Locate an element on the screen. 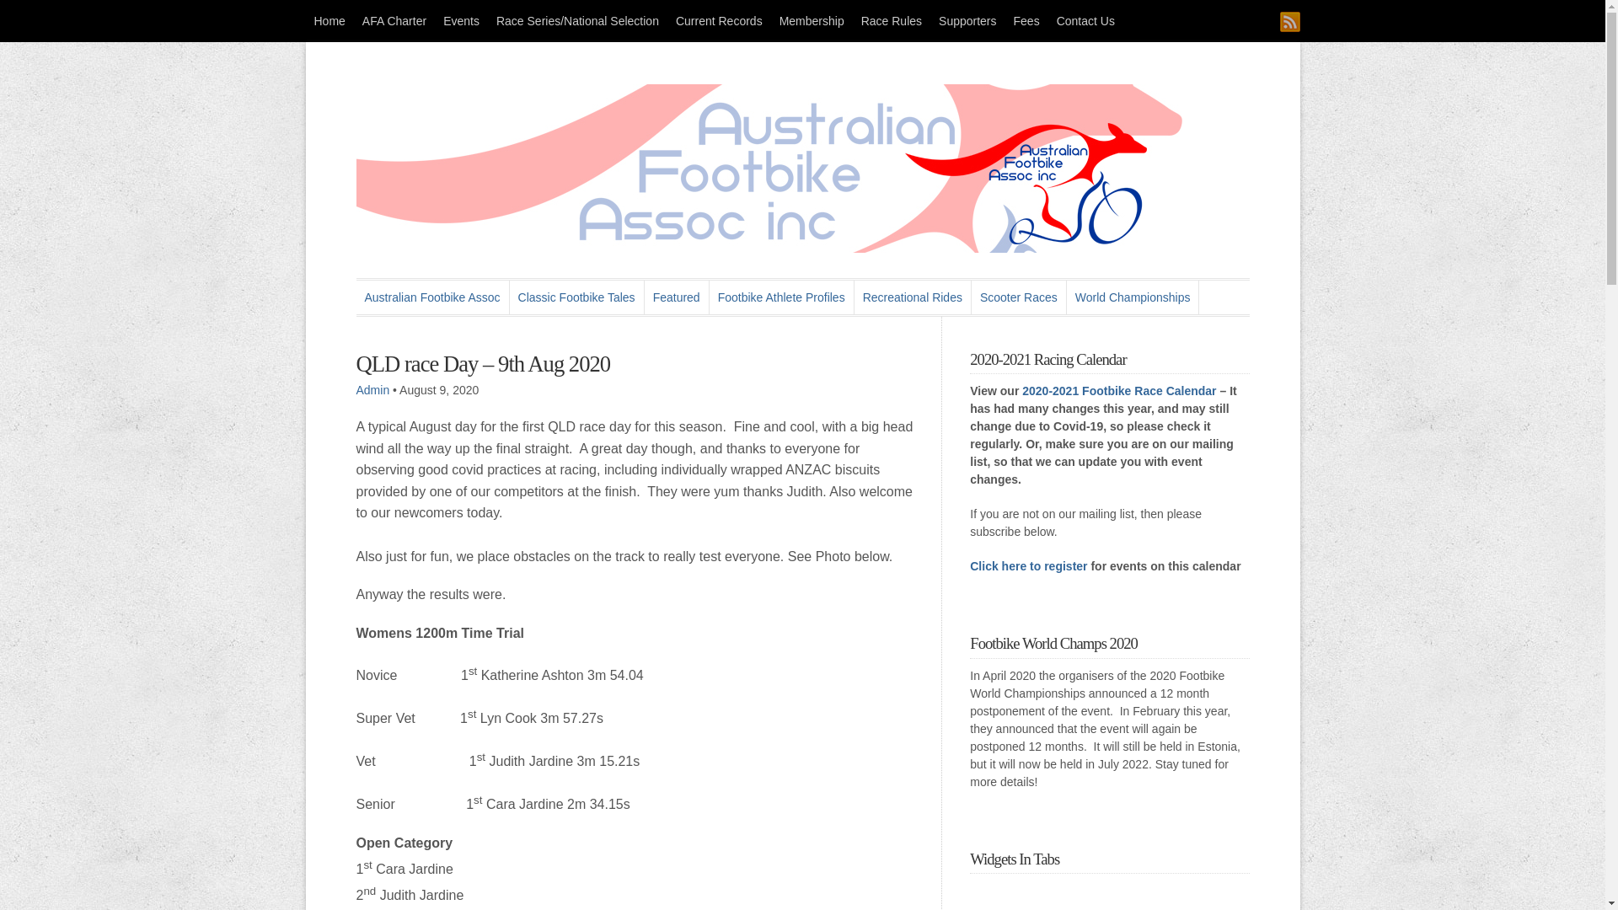  Scooter Races is located at coordinates (1020, 297).